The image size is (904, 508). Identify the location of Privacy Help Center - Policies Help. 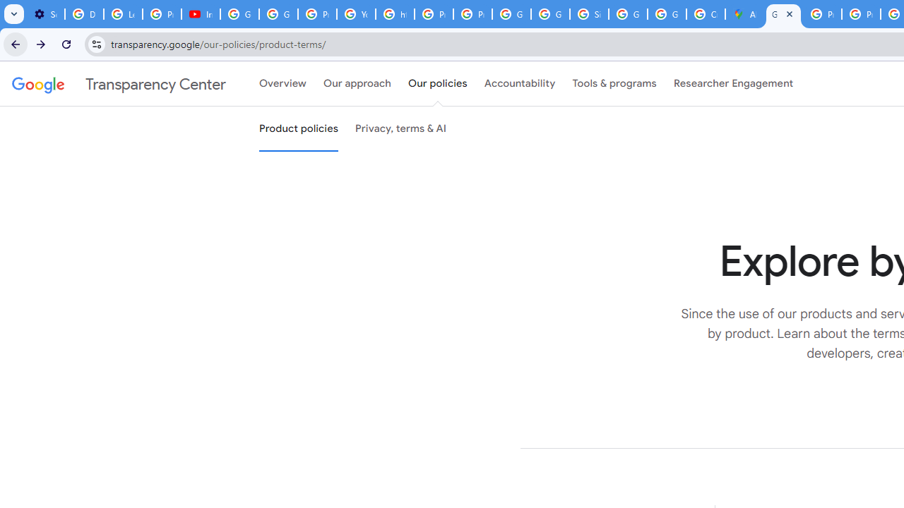
(434, 14).